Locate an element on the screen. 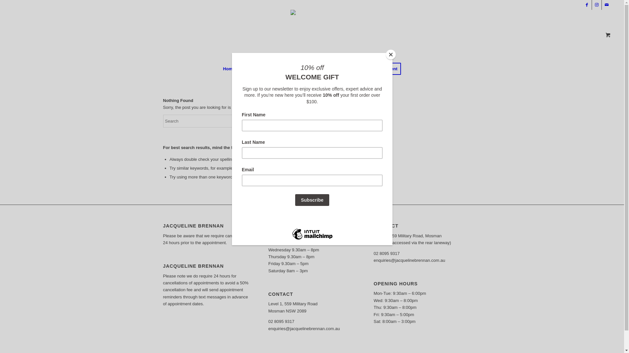  Facebook is located at coordinates (587, 5).